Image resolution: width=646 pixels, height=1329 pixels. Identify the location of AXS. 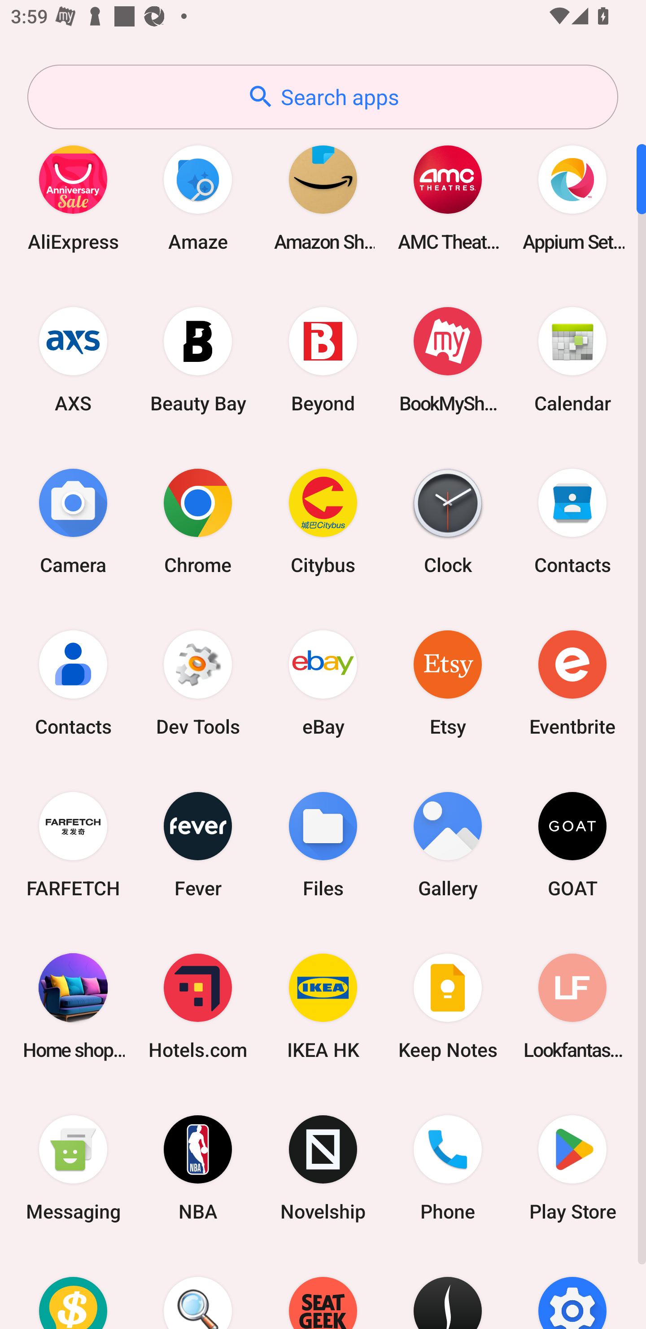
(73, 359).